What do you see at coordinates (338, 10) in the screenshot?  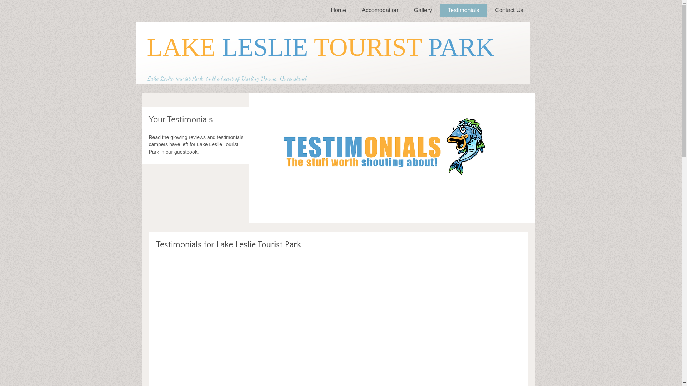 I see `Home` at bounding box center [338, 10].